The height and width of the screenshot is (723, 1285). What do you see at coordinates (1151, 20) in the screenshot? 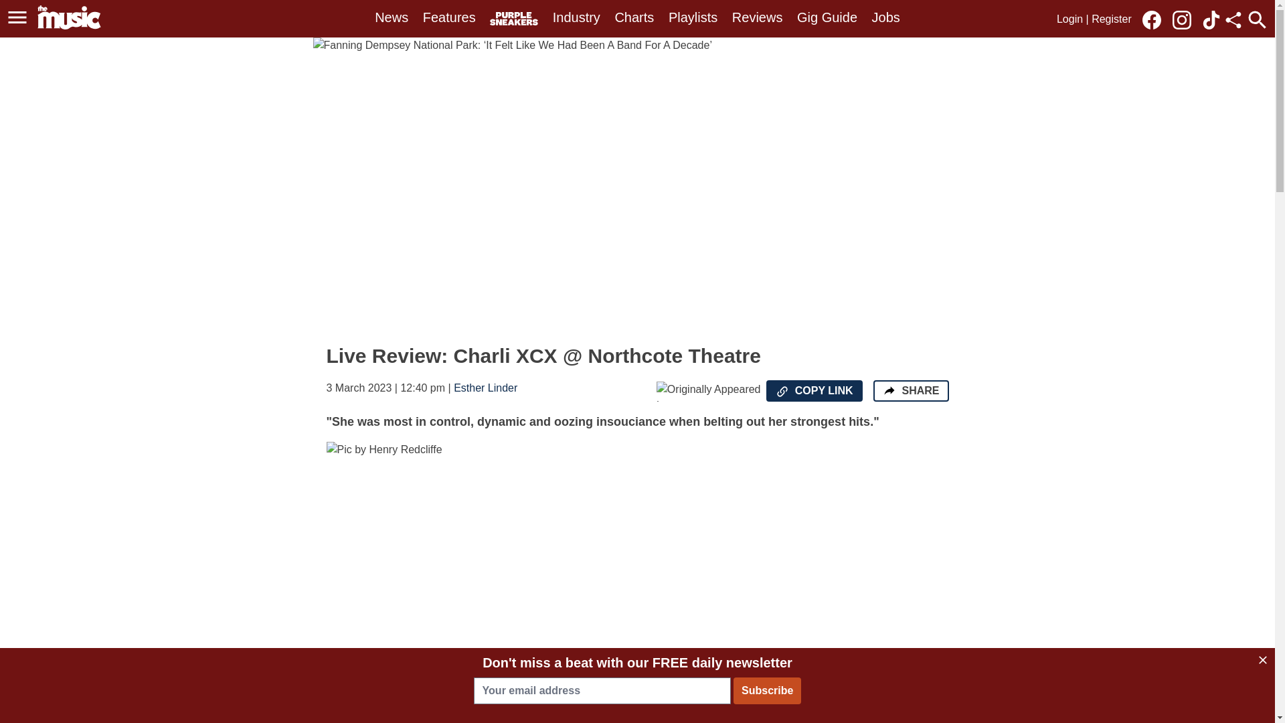
I see `Link to our Facebook` at bounding box center [1151, 20].